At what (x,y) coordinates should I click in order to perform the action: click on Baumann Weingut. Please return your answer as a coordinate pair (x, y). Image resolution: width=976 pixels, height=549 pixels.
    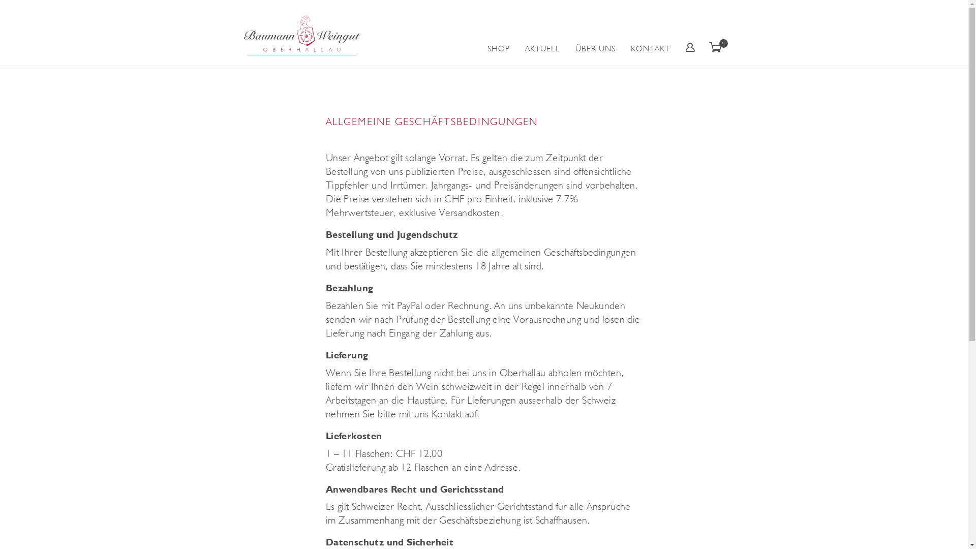
    Looking at the image, I should click on (302, 36).